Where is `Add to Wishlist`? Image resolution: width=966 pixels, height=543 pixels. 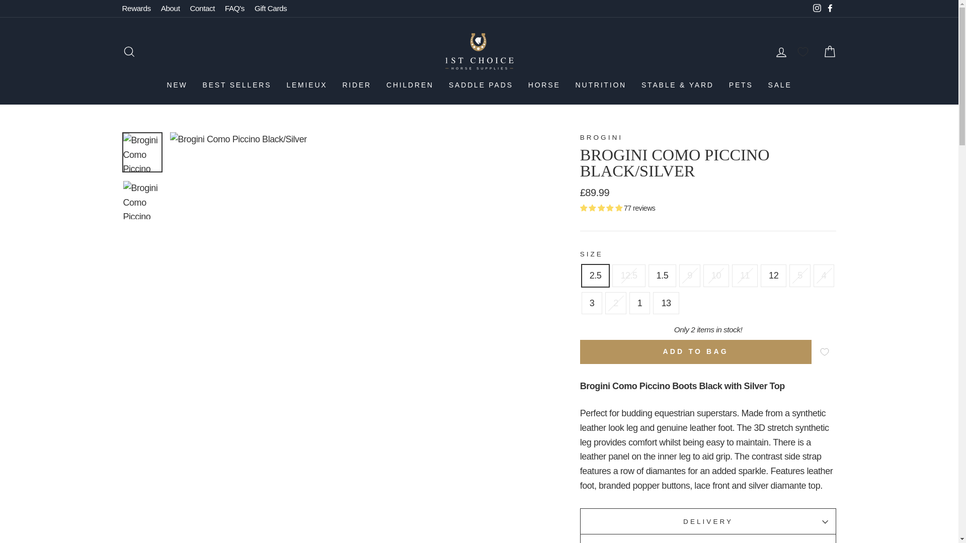
Add to Wishlist is located at coordinates (826, 351).